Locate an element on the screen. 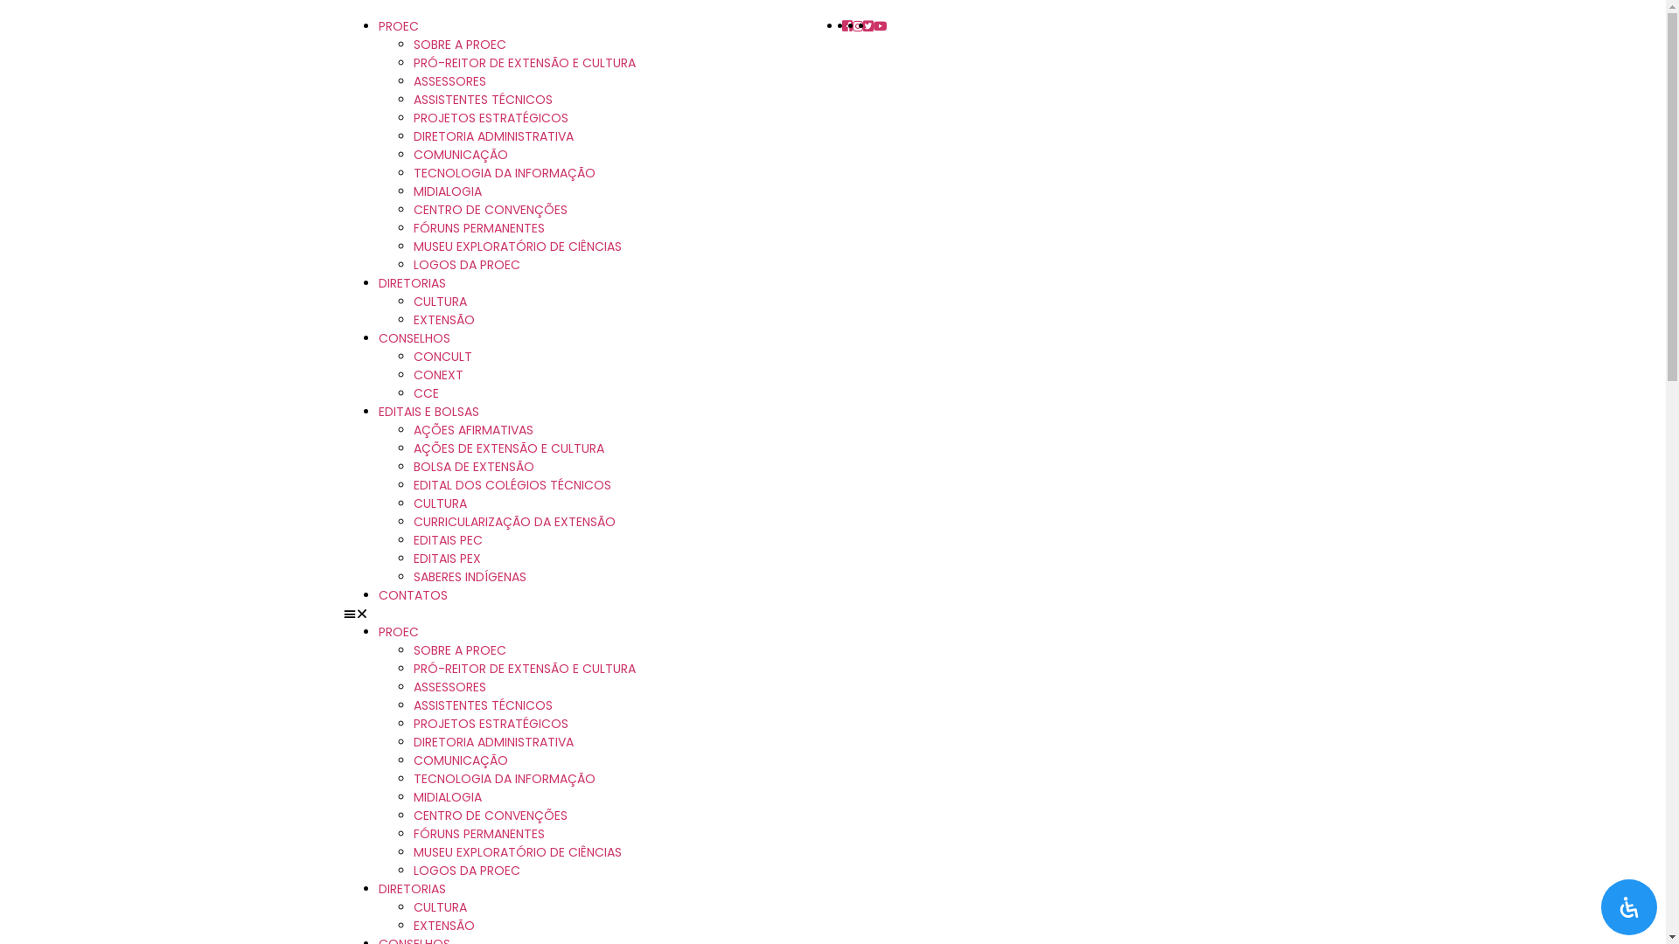 The height and width of the screenshot is (944, 1679). SOBRE A PROEC is located at coordinates (459, 650).